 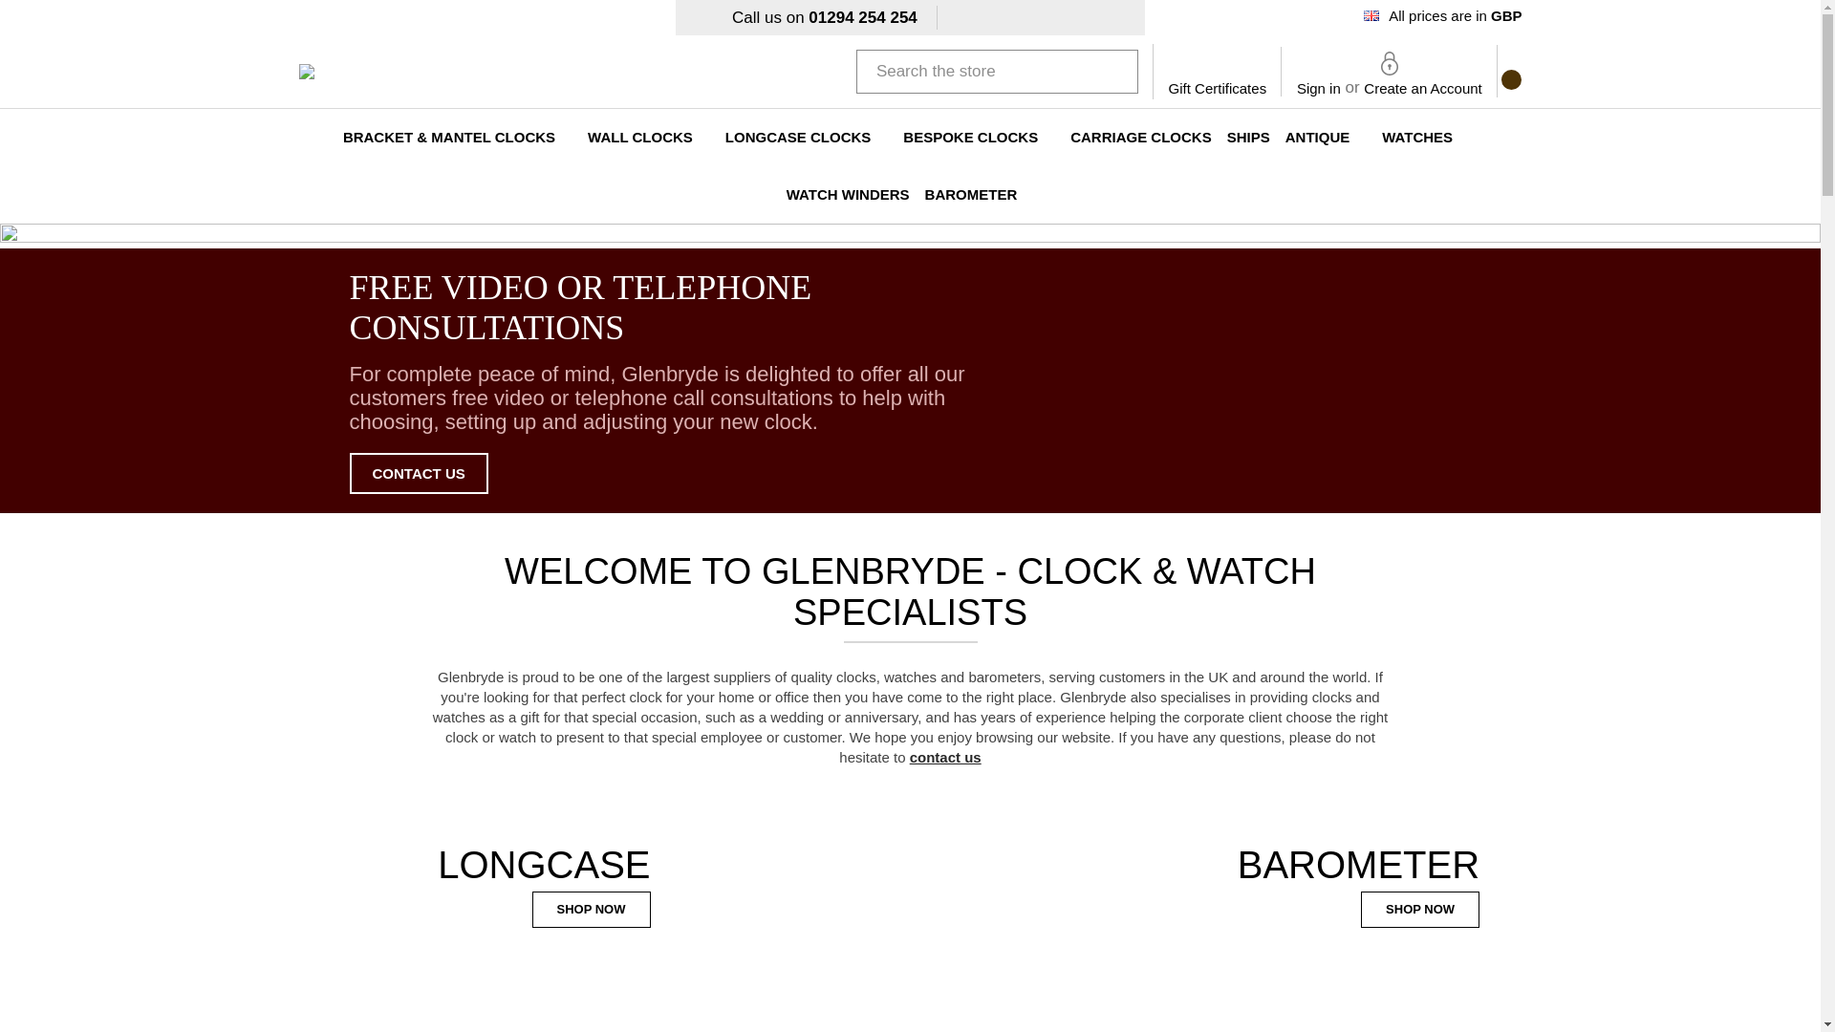 I want to click on Sign in, so click(x=1319, y=88).